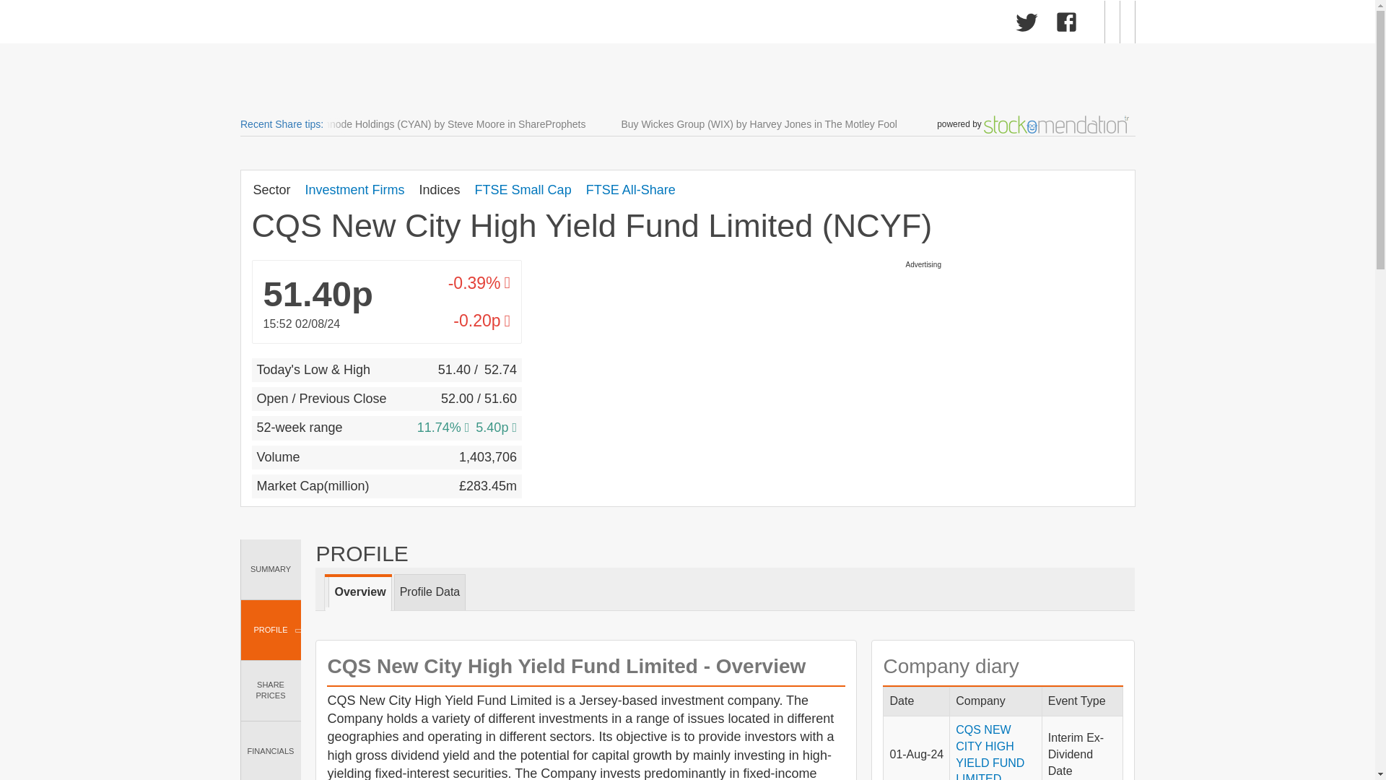  What do you see at coordinates (385, 25) in the screenshot?
I see `Market Data` at bounding box center [385, 25].